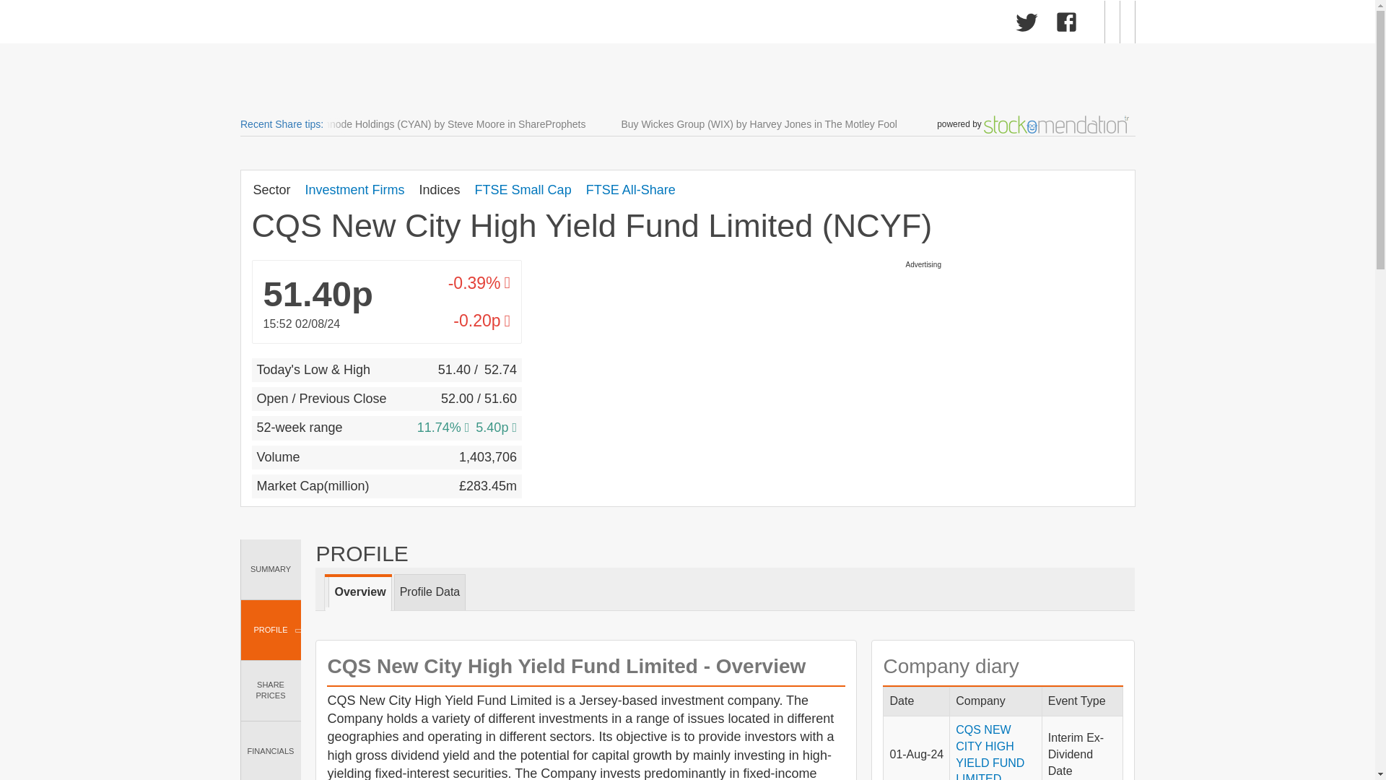  What do you see at coordinates (385, 25) in the screenshot?
I see `Market Data` at bounding box center [385, 25].